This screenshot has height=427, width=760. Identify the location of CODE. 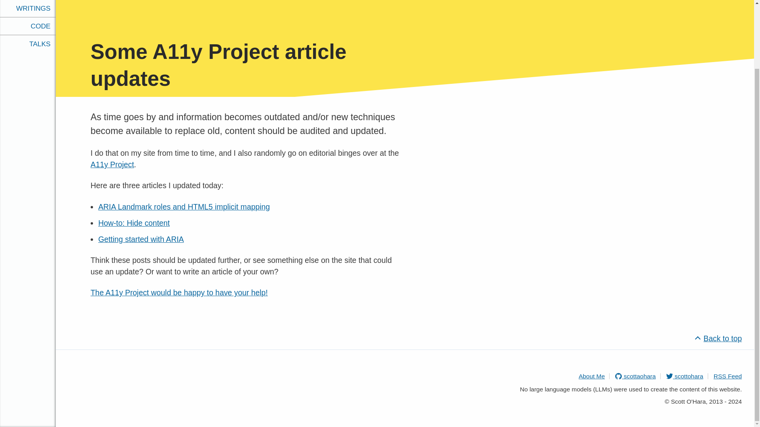
(28, 0).